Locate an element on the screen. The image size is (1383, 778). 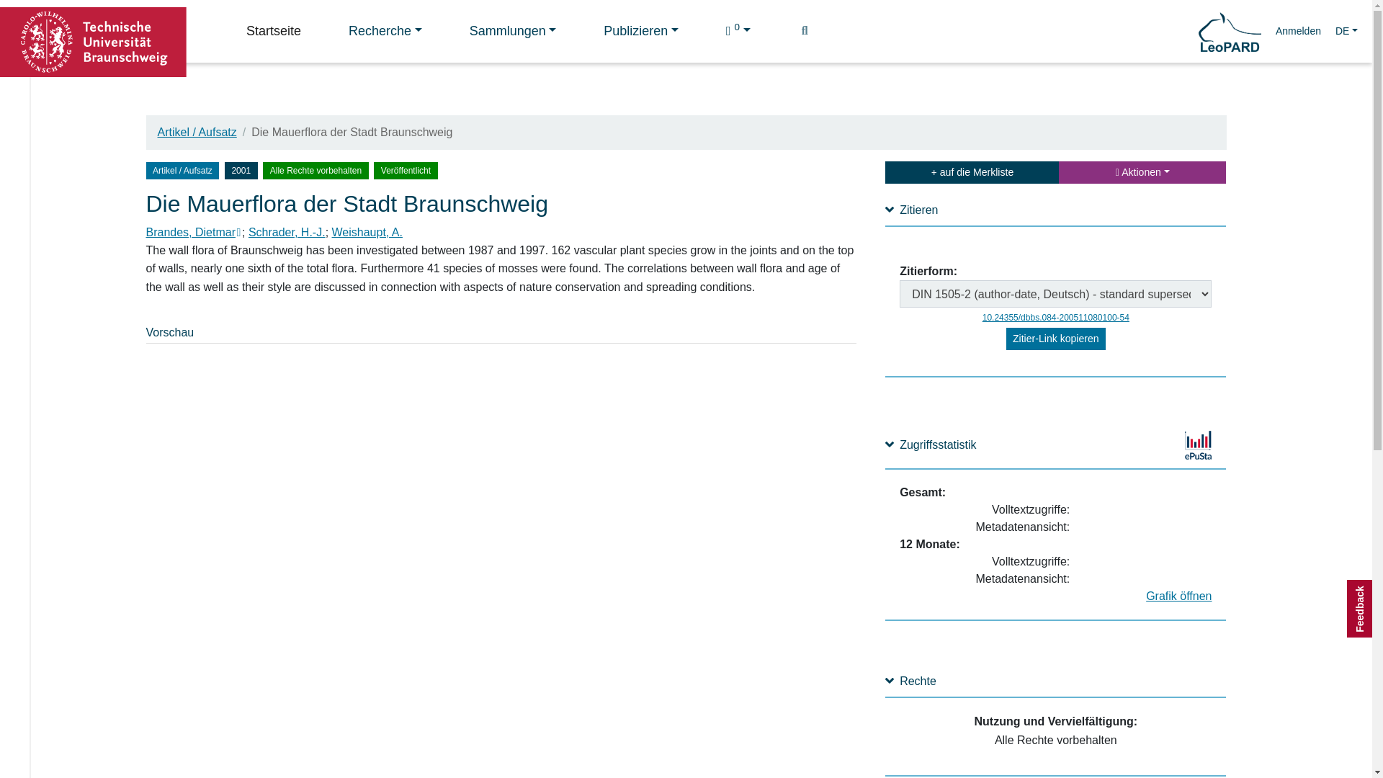
2001 is located at coordinates (241, 170).